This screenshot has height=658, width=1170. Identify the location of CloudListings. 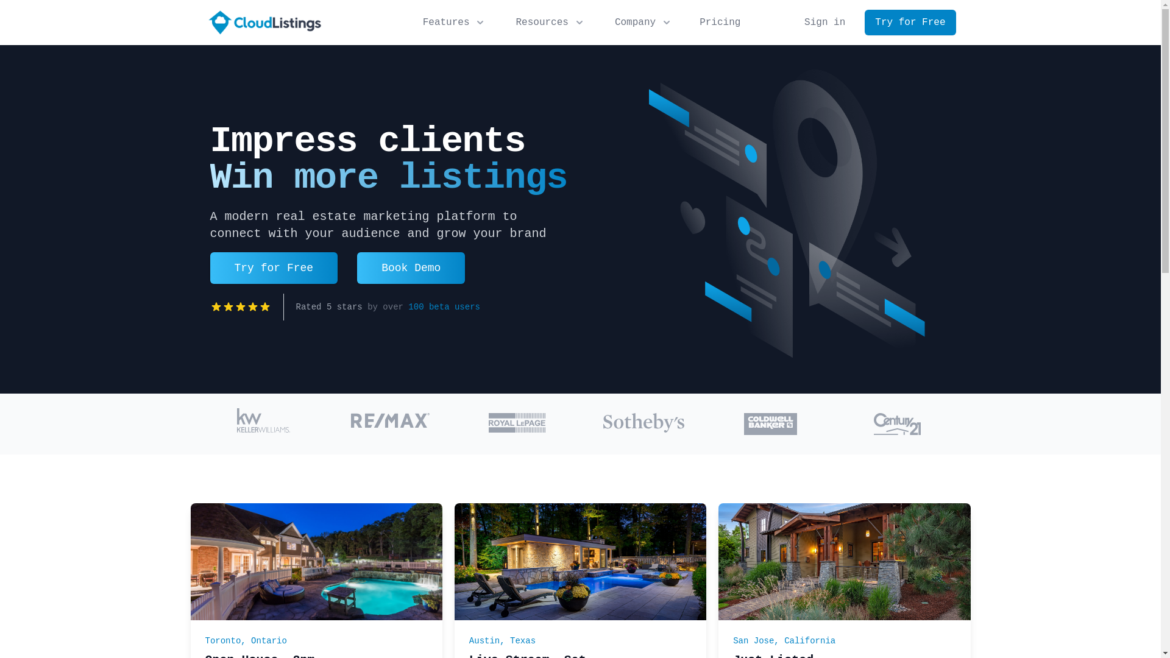
(264, 23).